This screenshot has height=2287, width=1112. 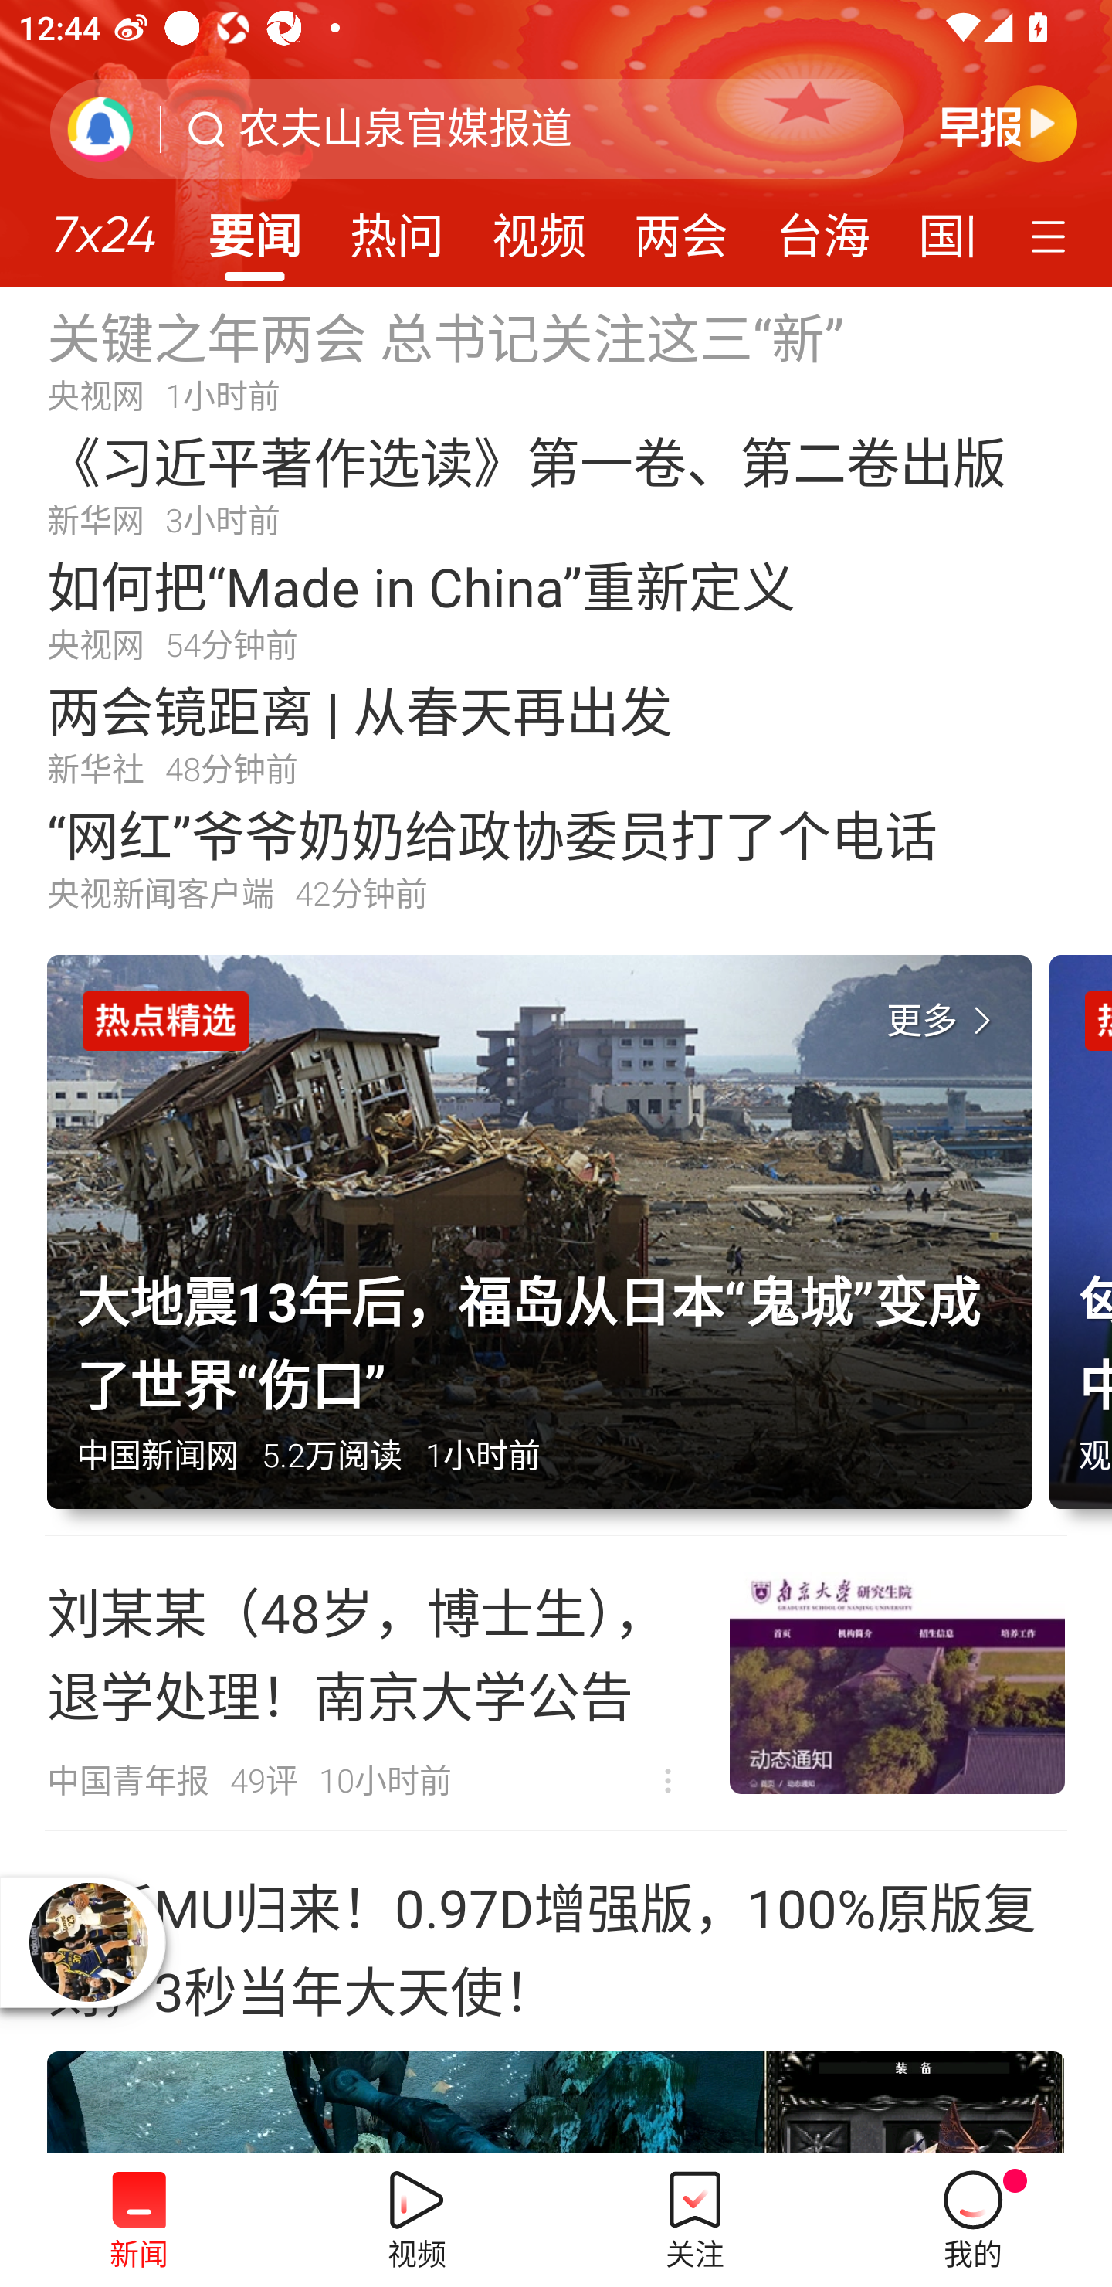 I want to click on 《习近平著作选读》第一卷、第二卷出版 新华网 3小时前, so click(x=556, y=484).